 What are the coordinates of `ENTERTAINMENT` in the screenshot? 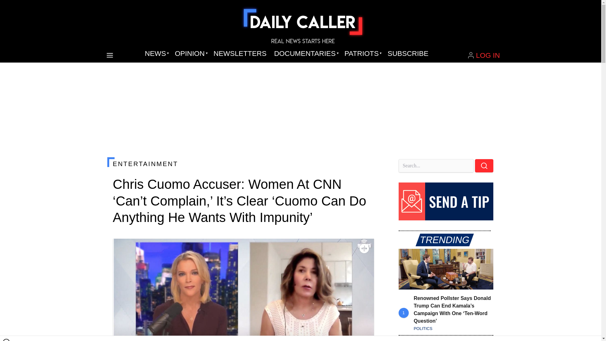 It's located at (243, 164).